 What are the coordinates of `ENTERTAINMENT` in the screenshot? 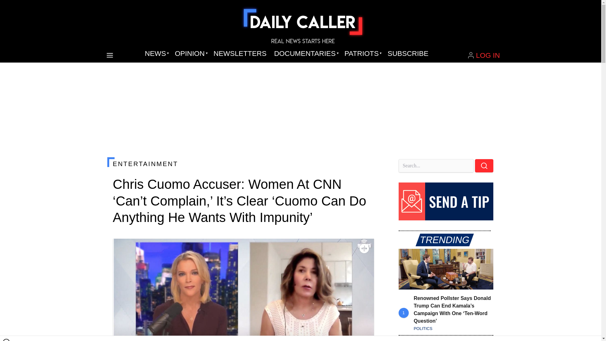 It's located at (243, 164).